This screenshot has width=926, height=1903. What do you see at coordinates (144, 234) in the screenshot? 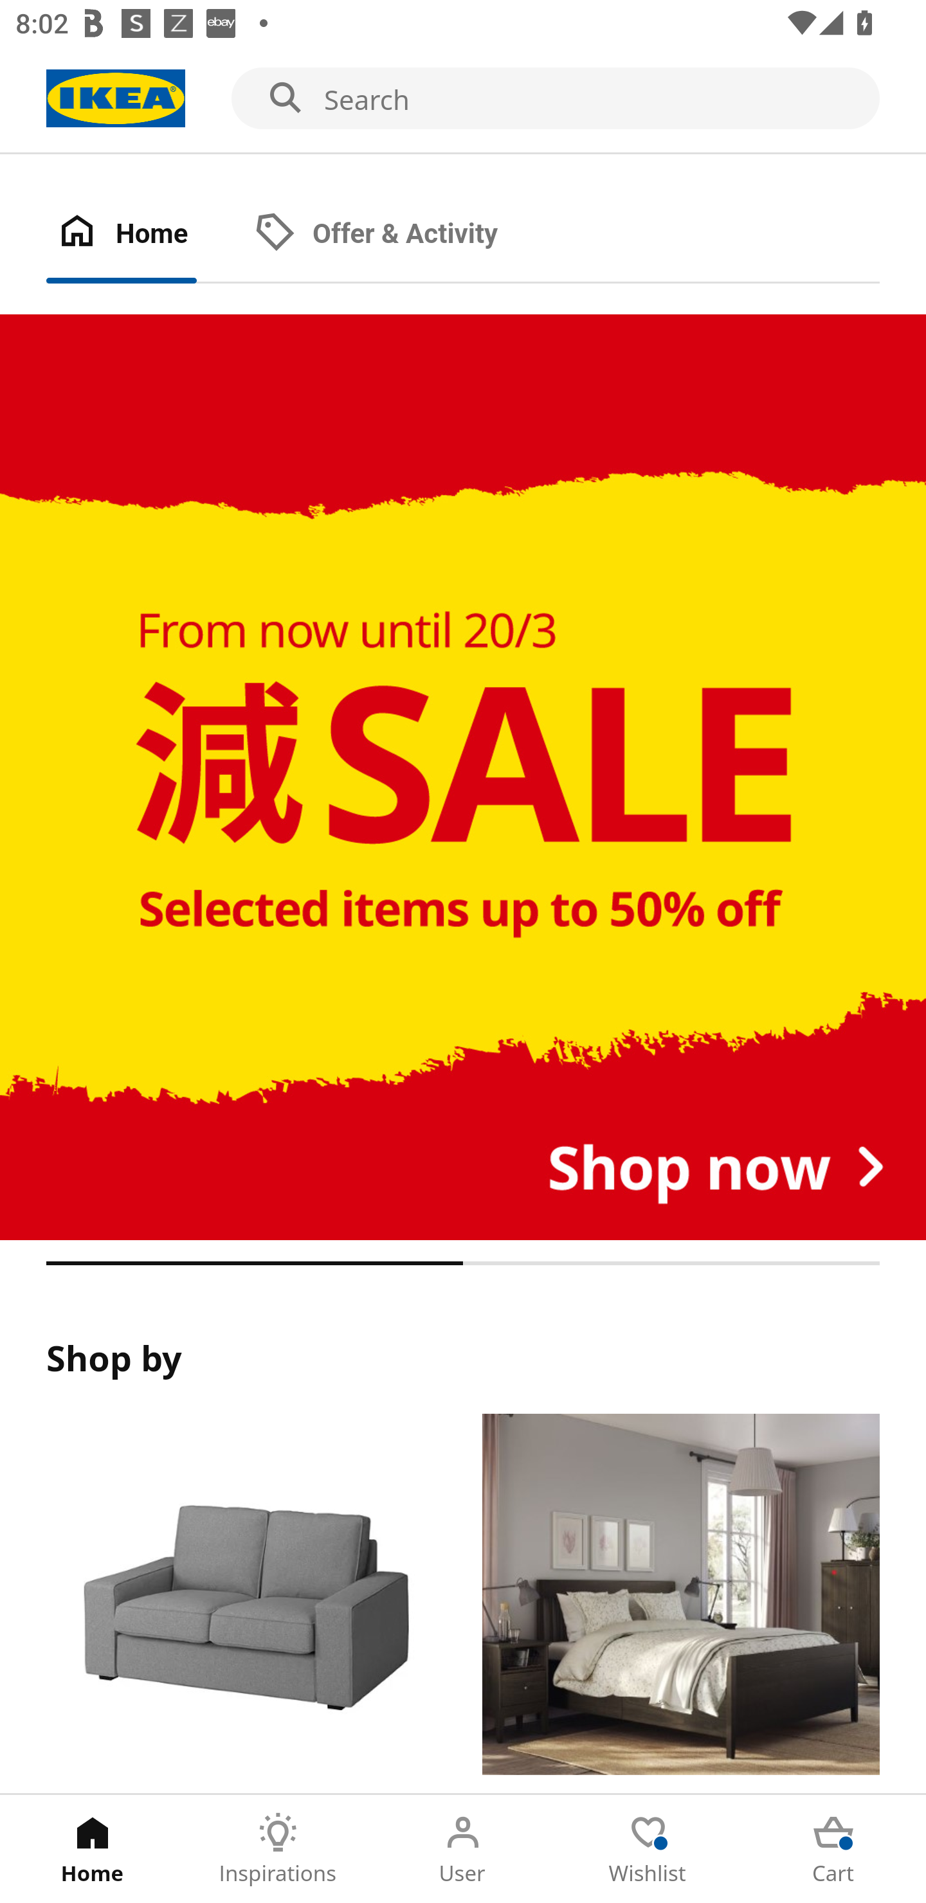
I see `Home
Tab 1 of 2` at bounding box center [144, 234].